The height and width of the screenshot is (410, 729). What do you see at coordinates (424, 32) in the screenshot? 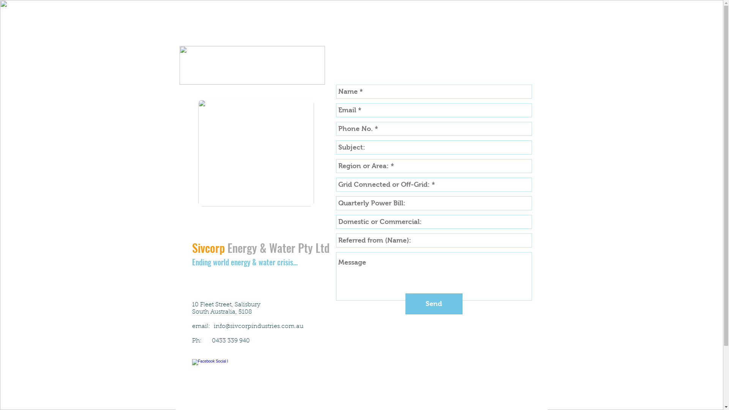
I see `HYDRO ENERGY` at bounding box center [424, 32].